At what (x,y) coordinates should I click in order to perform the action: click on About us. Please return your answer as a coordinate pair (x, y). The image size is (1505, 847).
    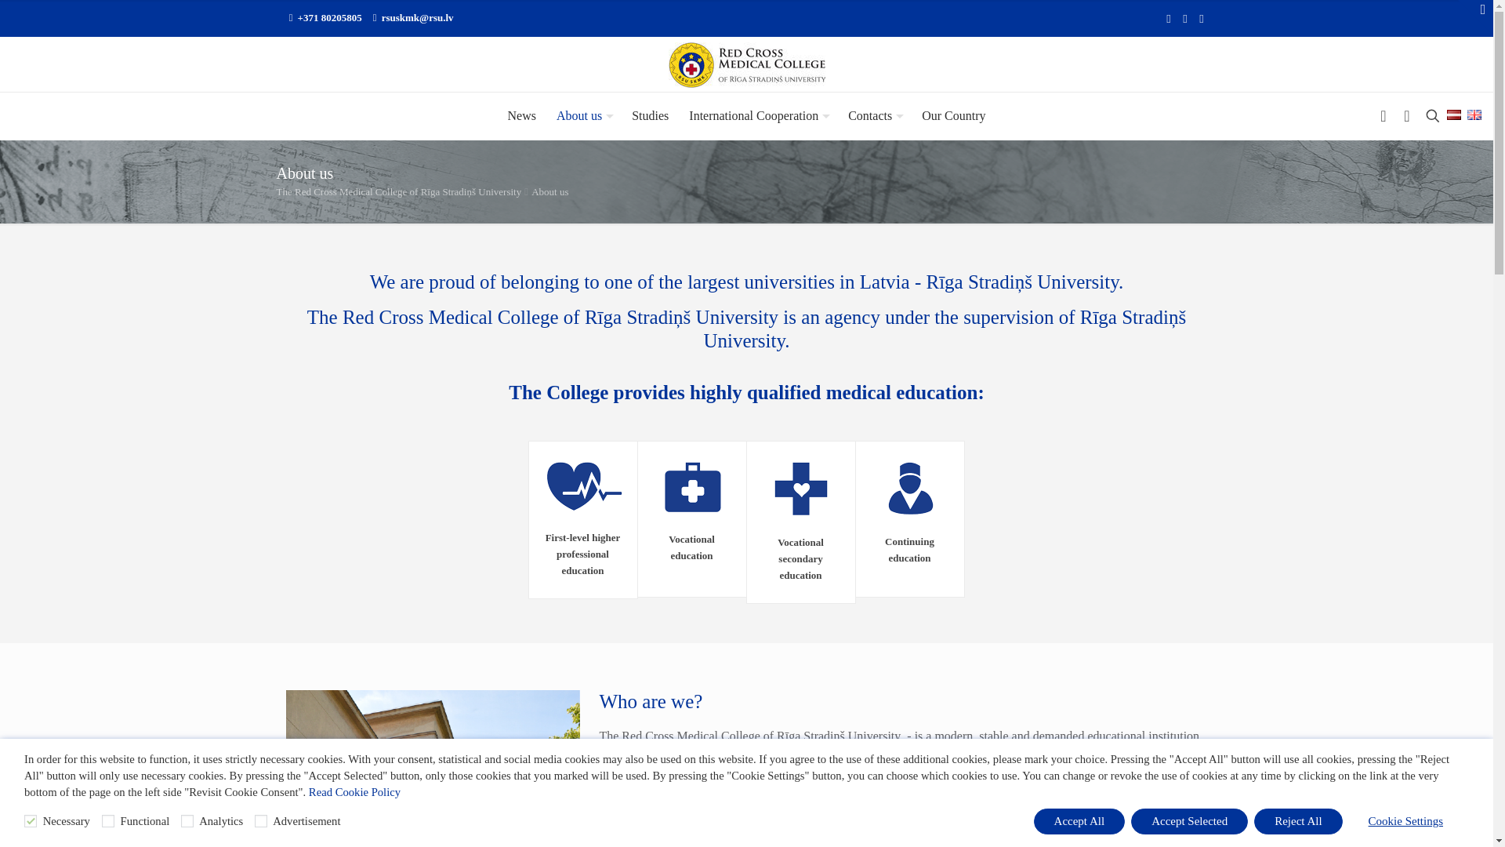
    Looking at the image, I should click on (583, 116).